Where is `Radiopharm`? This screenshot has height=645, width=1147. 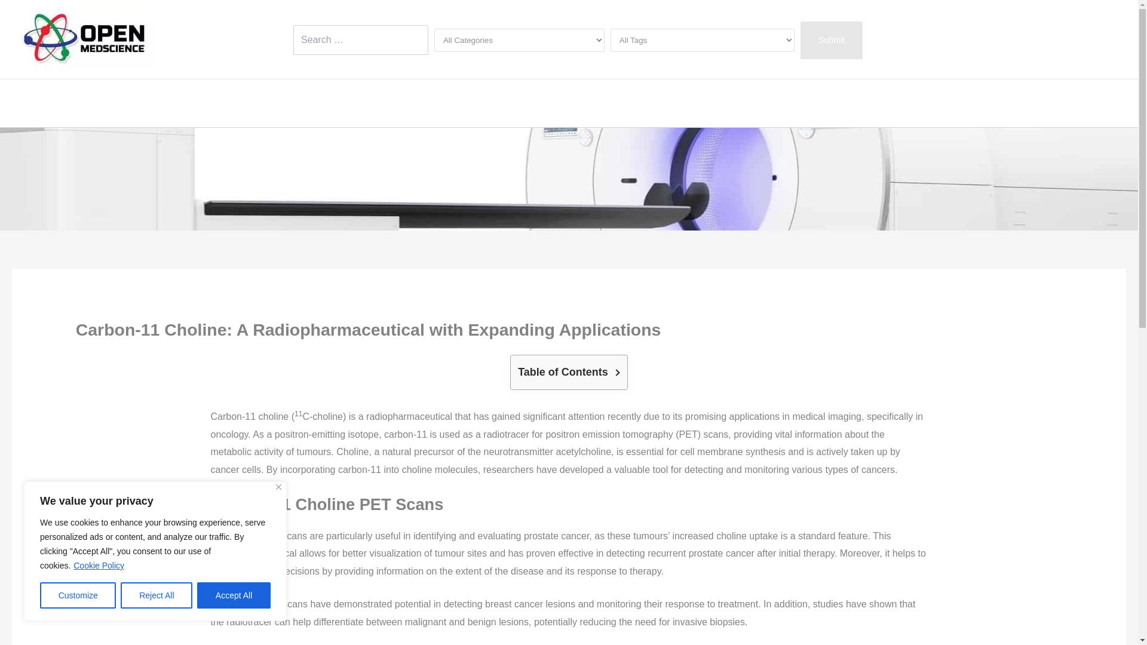
Radiopharm is located at coordinates (501, 103).